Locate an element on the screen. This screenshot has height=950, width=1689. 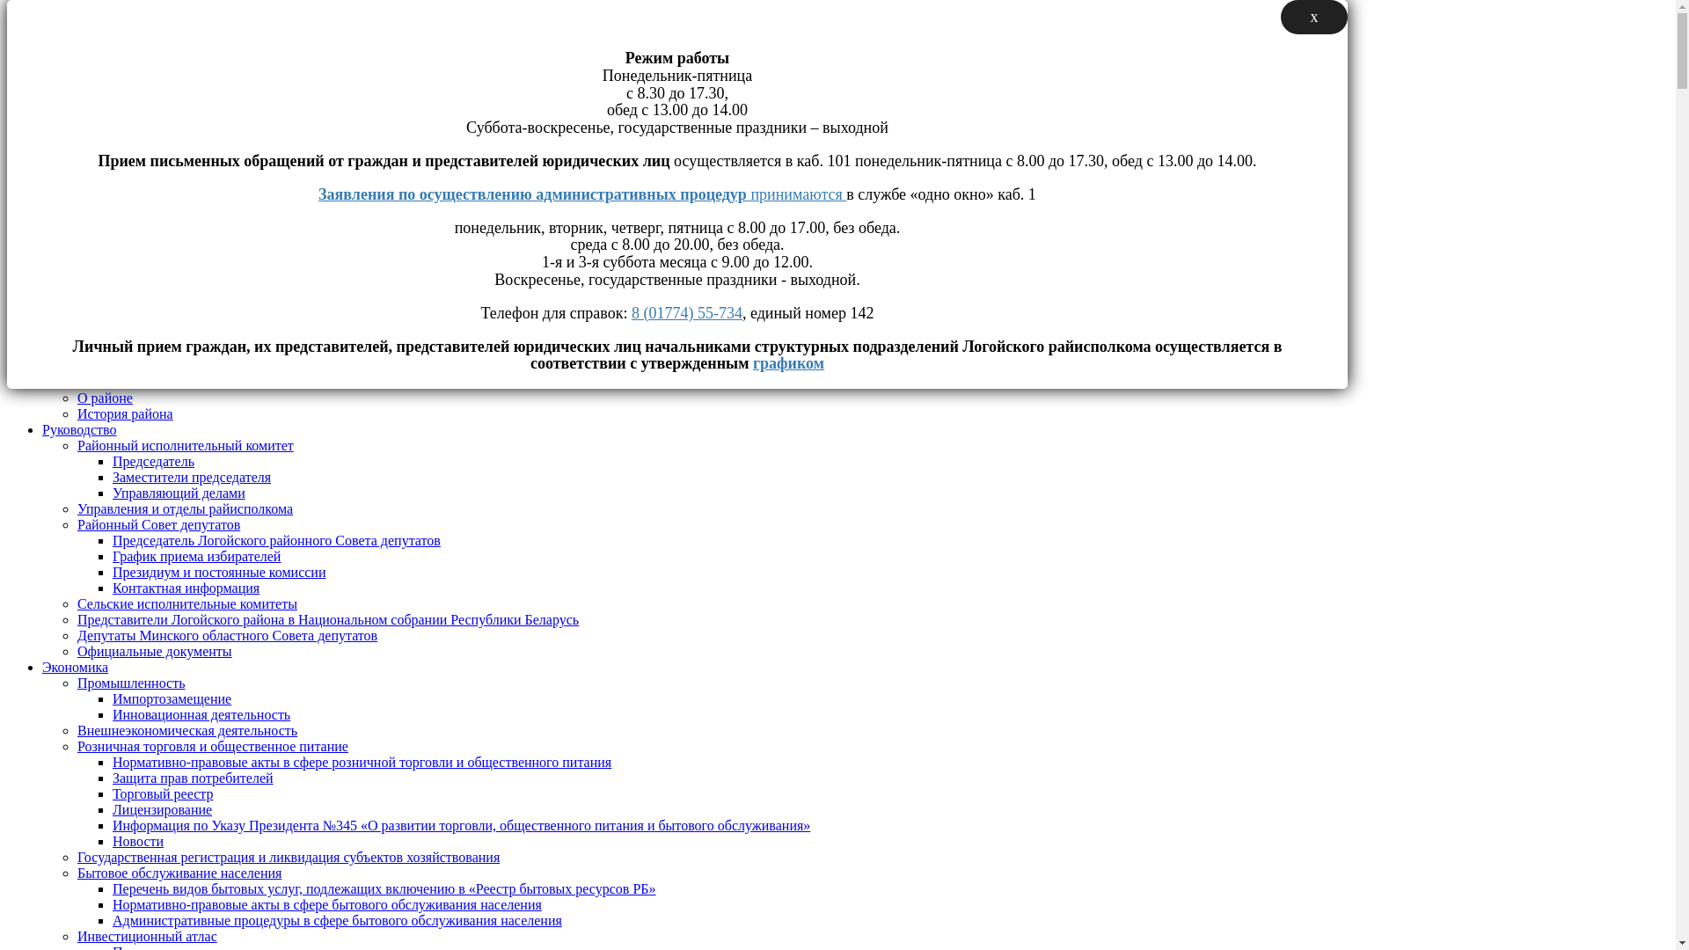
8 (01774) 55-734 is located at coordinates (687, 313).